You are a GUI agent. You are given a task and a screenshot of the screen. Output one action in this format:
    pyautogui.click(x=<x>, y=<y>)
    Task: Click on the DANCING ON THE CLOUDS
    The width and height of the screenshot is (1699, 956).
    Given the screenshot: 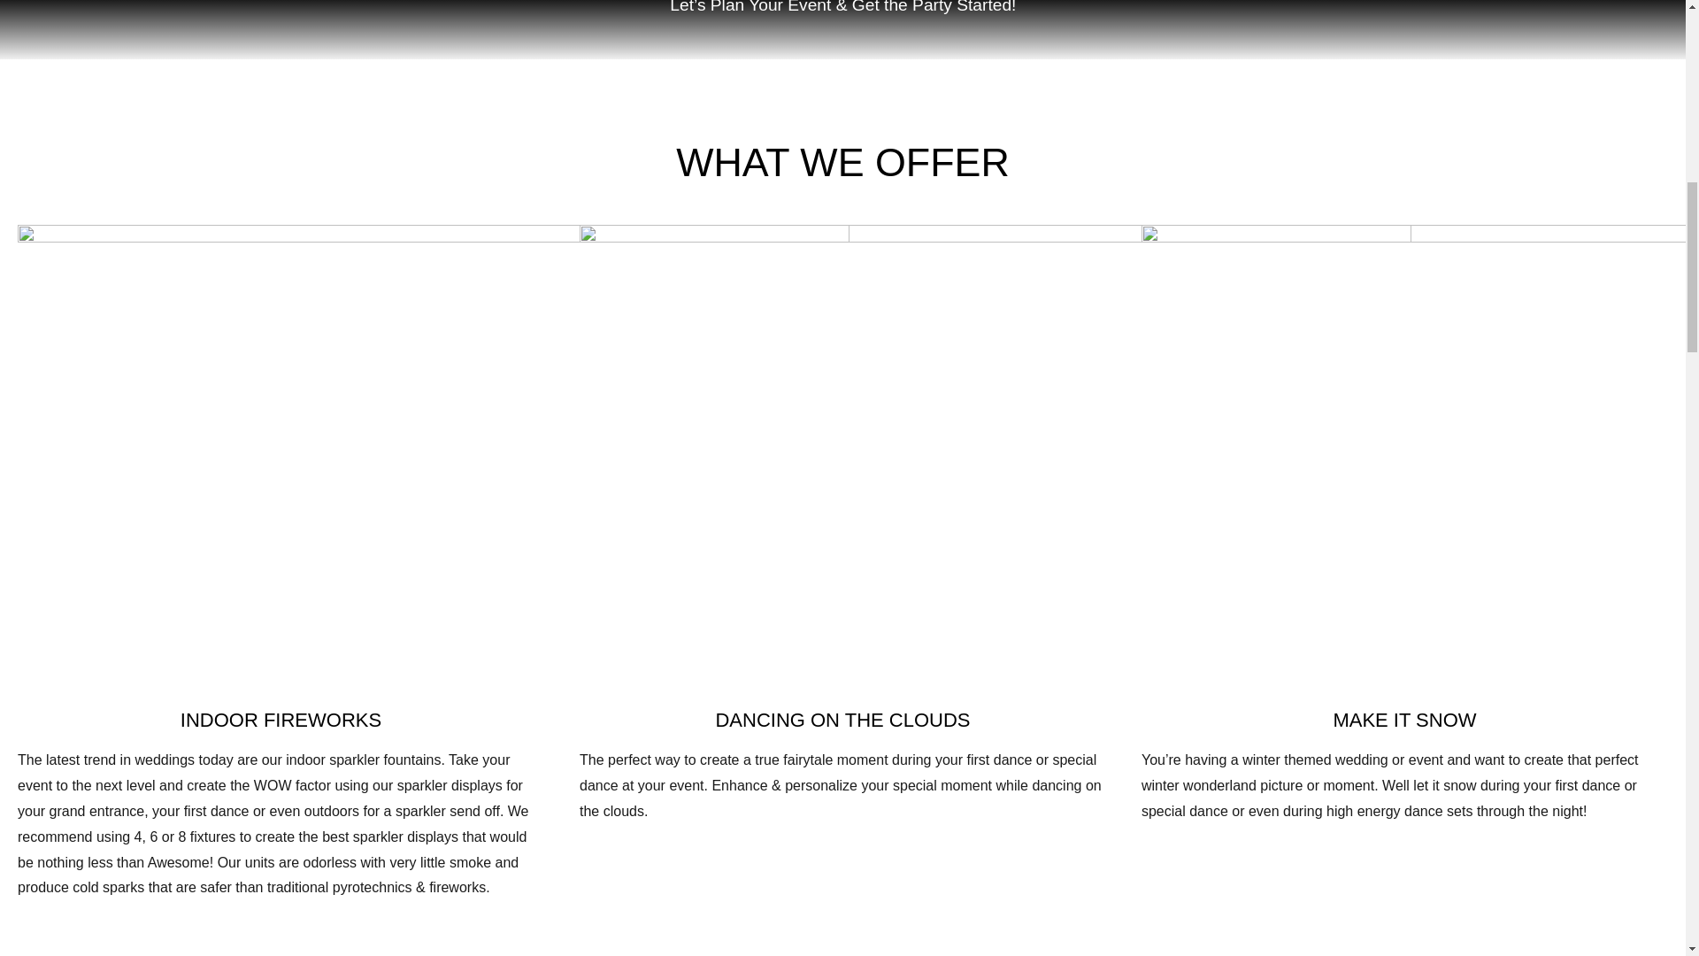 What is the action you would take?
    pyautogui.click(x=842, y=721)
    